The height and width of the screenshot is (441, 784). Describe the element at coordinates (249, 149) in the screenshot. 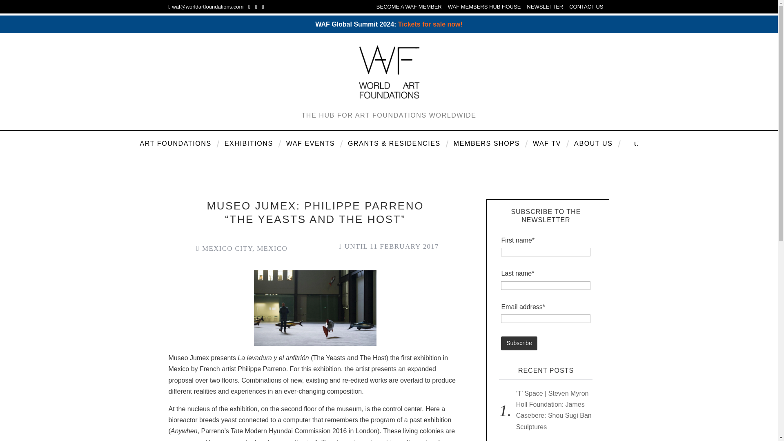

I see `EXHIBITIONS` at that location.